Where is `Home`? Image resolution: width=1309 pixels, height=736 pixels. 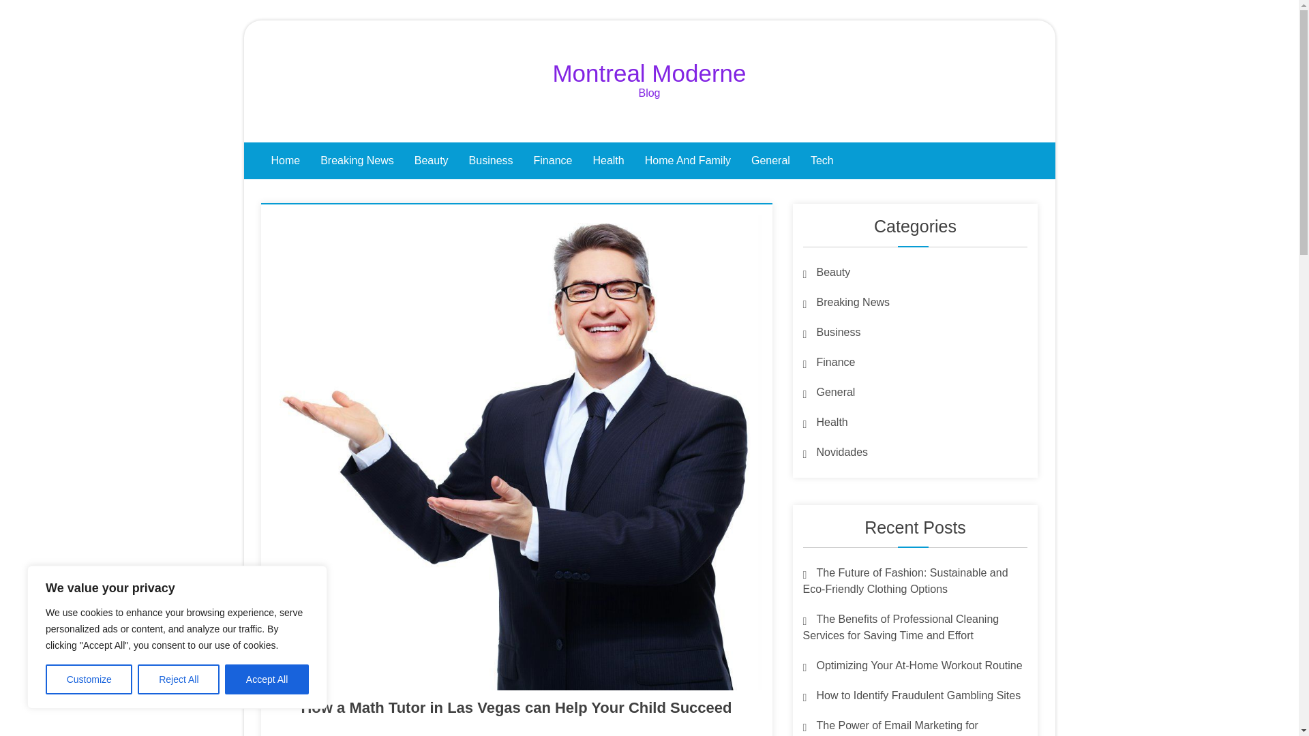 Home is located at coordinates (285, 161).